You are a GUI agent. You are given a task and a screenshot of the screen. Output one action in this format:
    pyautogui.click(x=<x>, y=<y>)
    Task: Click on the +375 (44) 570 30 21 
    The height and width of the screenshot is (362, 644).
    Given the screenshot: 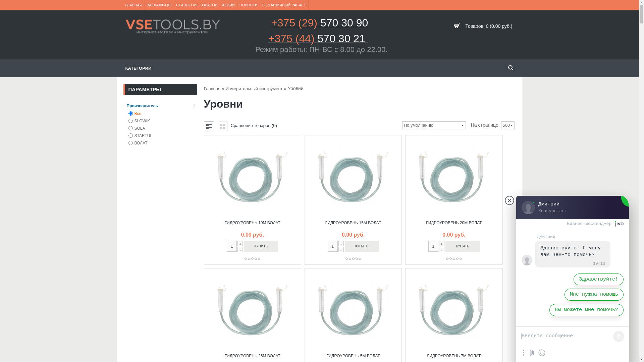 What is the action you would take?
    pyautogui.click(x=318, y=41)
    